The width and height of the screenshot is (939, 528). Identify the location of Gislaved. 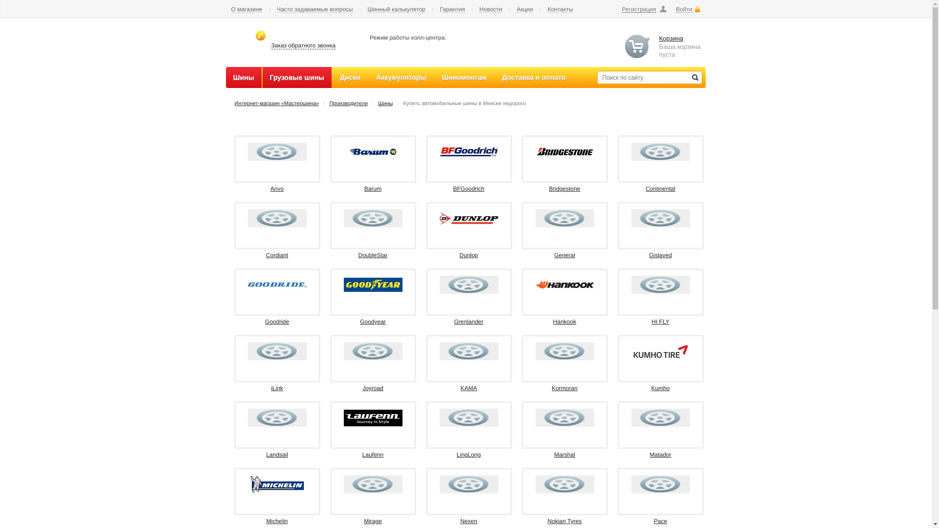
(660, 255).